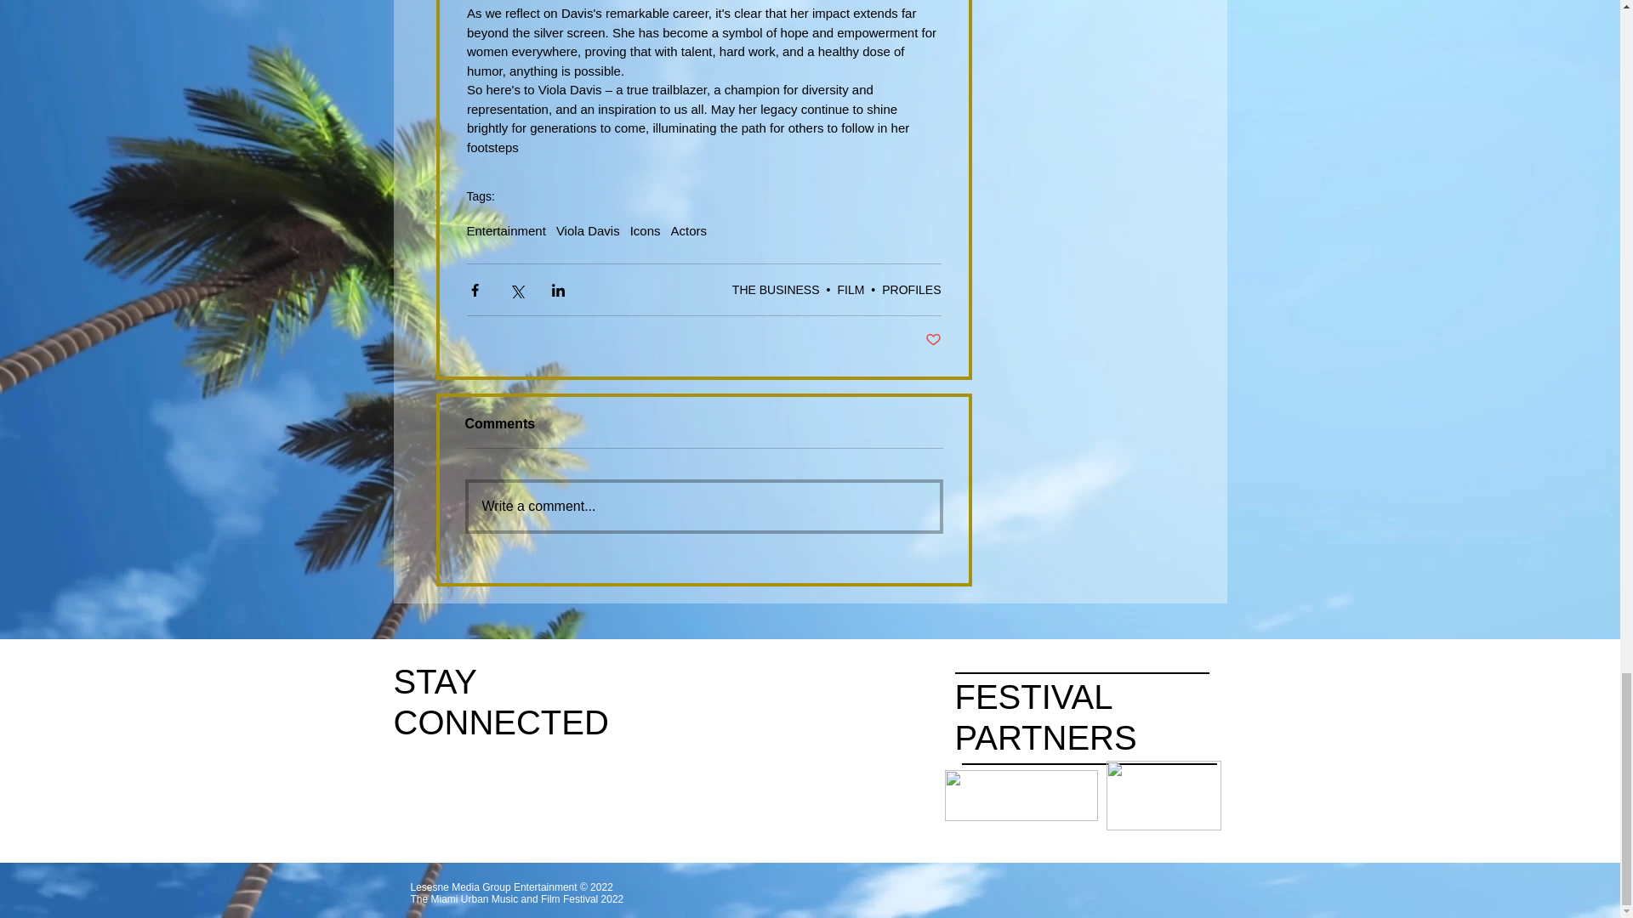 The width and height of the screenshot is (1633, 918). Describe the element at coordinates (1021, 796) in the screenshot. I see `LMG LOGO.png` at that location.